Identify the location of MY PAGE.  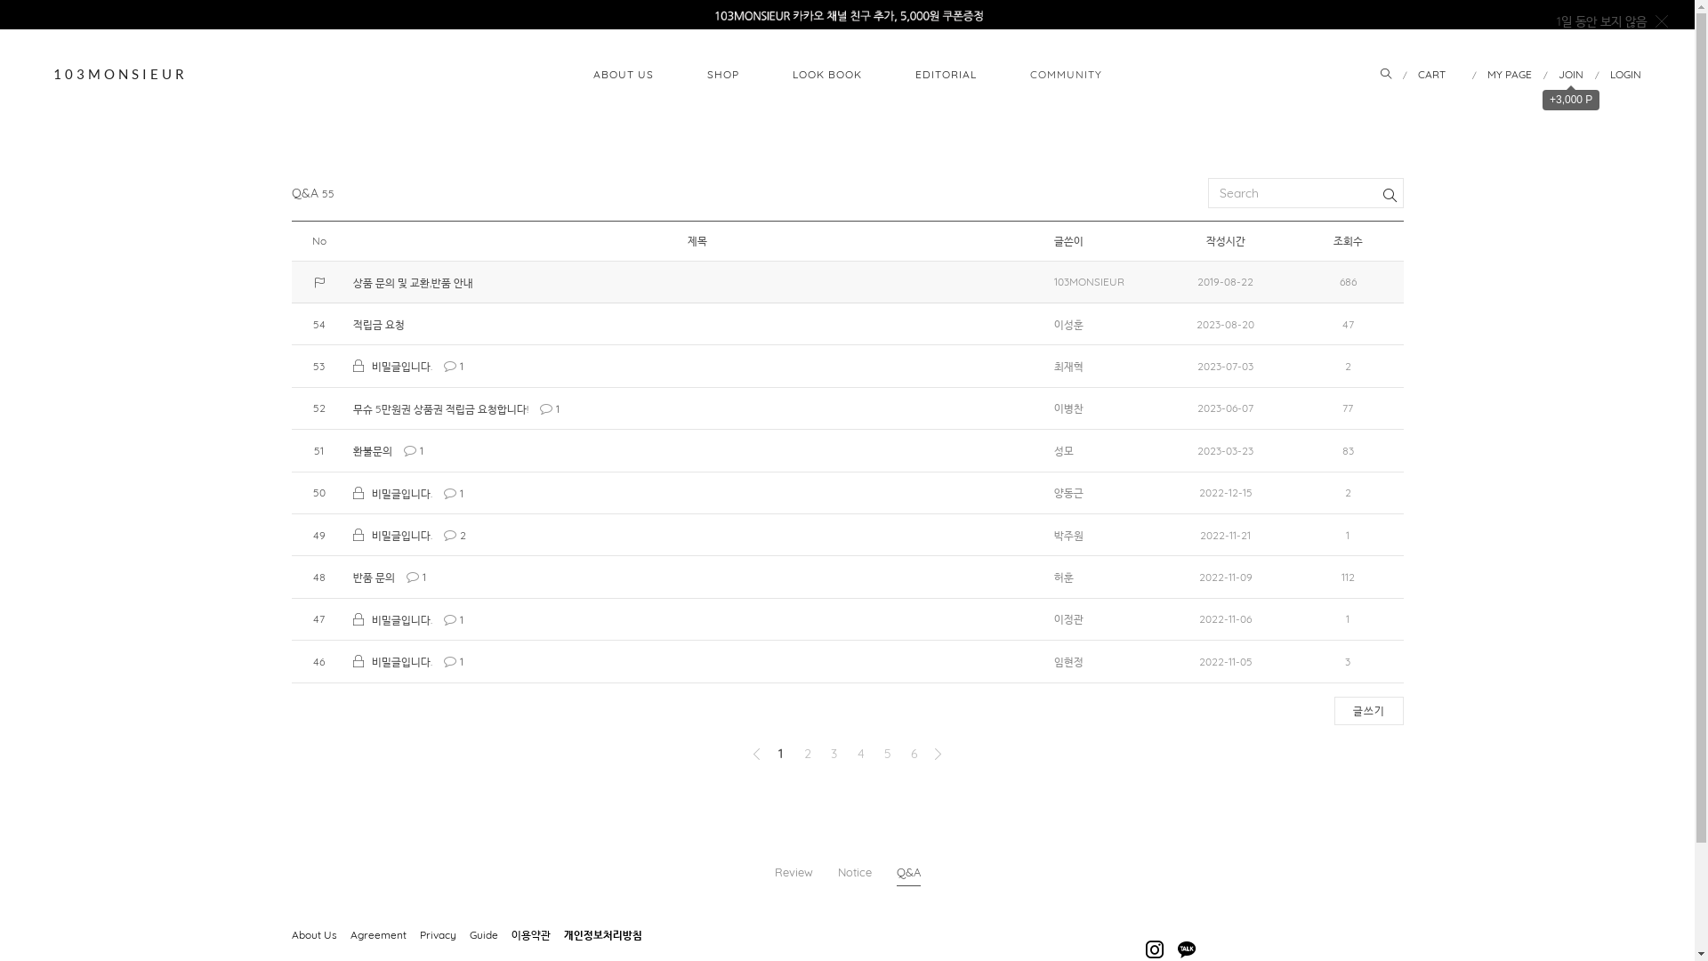
(1510, 75).